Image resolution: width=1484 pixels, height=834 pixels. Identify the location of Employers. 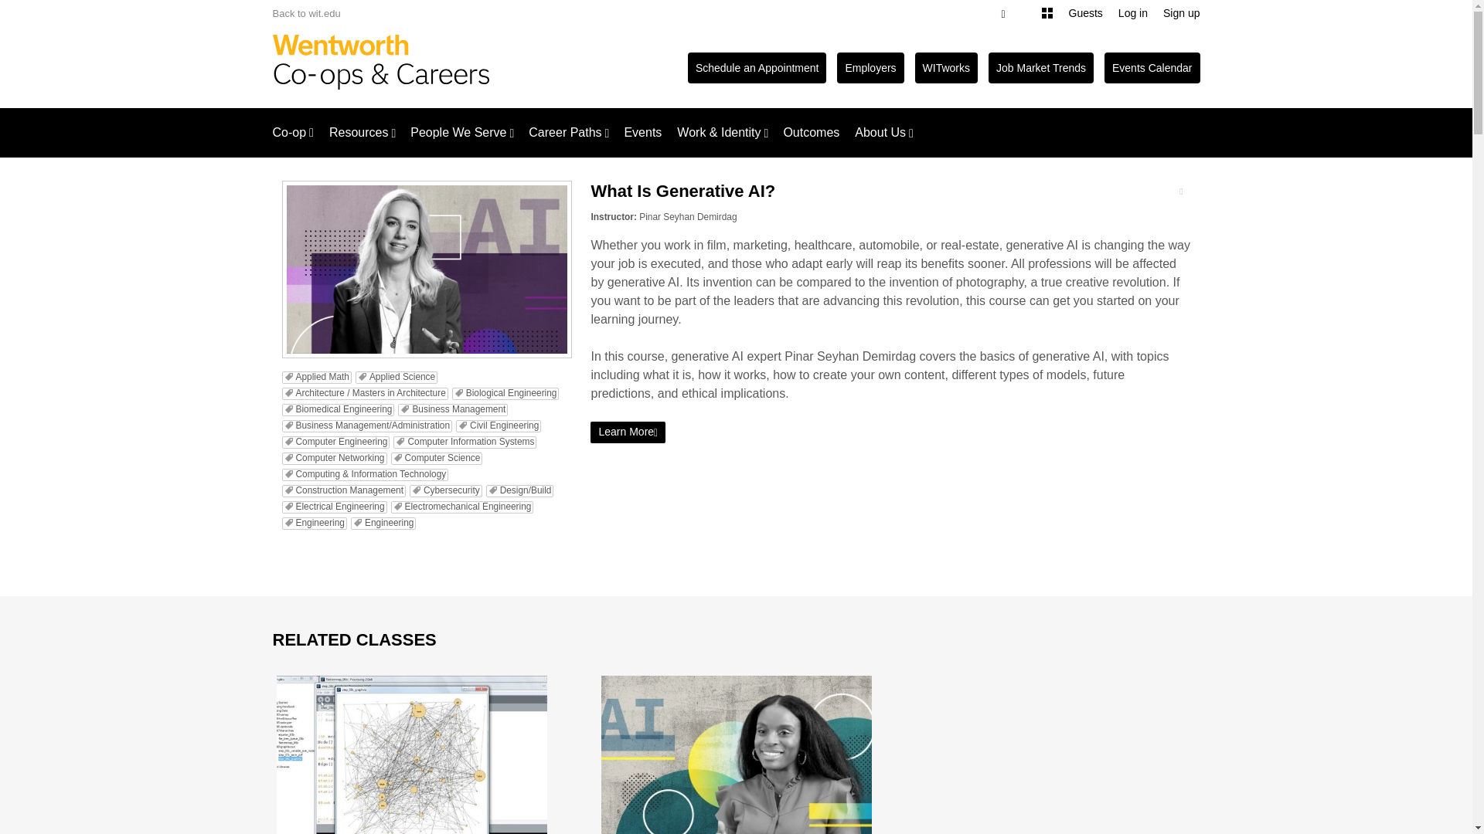
(870, 68).